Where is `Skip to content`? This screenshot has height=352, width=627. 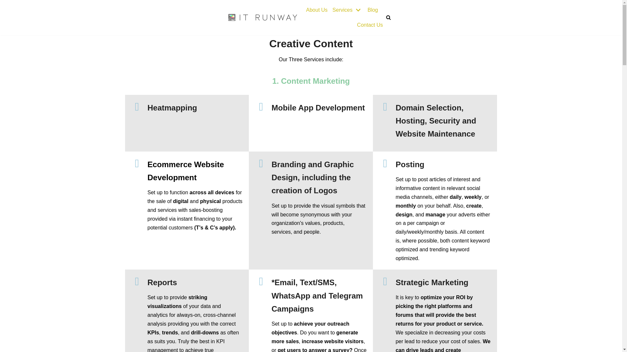 Skip to content is located at coordinates (7, 14).